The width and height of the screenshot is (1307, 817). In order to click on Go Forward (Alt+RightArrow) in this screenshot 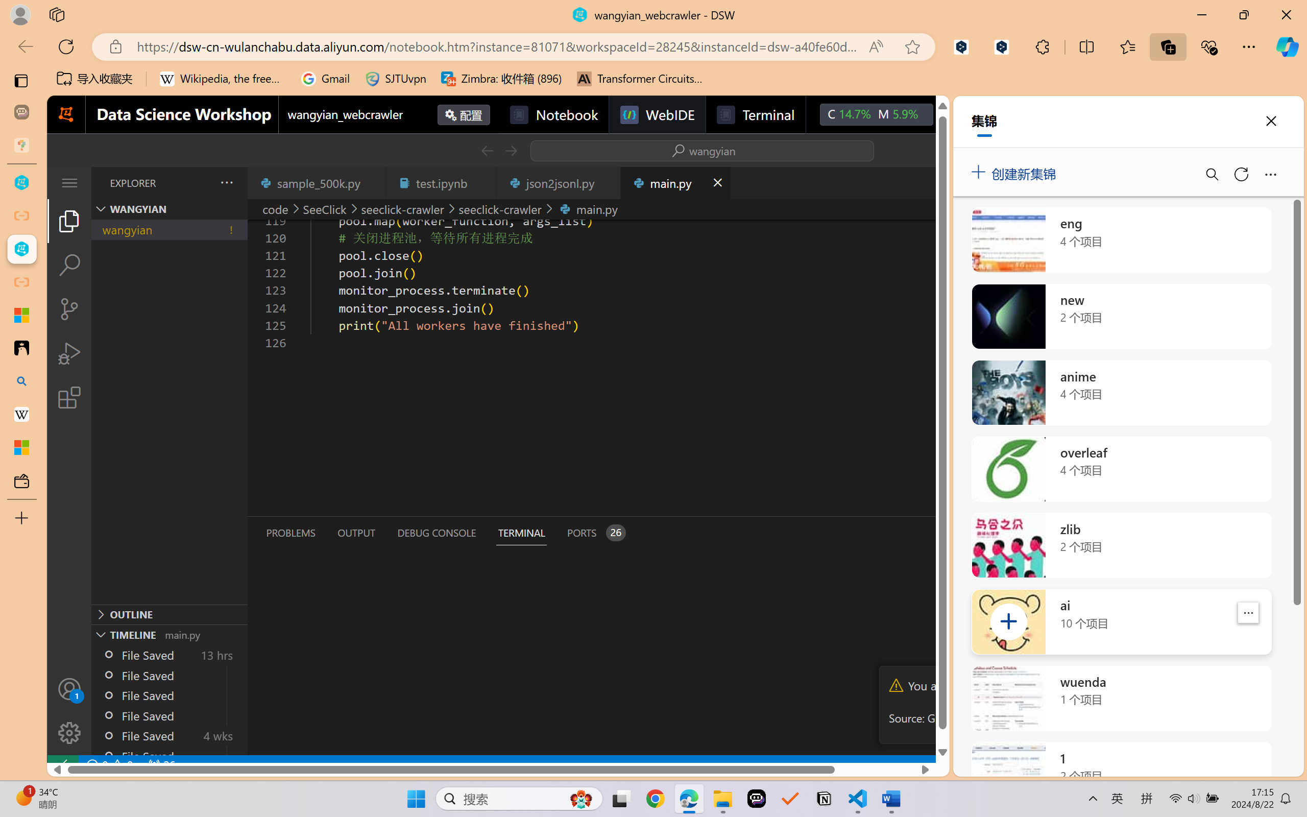, I will do `click(510, 151)`.